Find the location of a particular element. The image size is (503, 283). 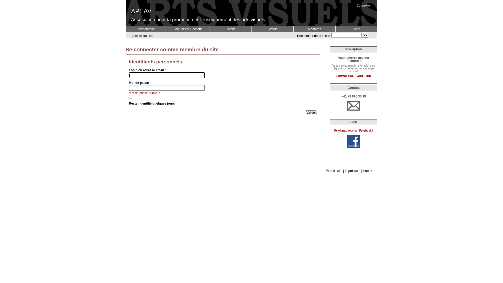

Membres is located at coordinates (314, 29).